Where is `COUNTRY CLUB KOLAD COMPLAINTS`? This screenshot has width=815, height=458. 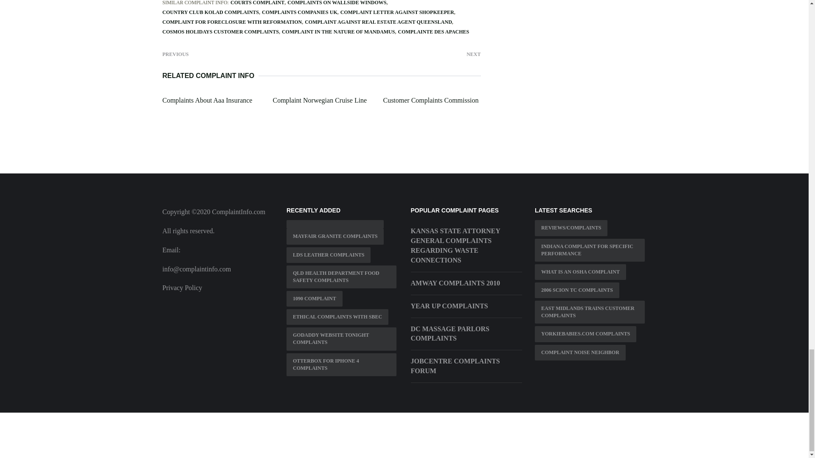
COUNTRY CLUB KOLAD COMPLAINTS is located at coordinates (210, 12).